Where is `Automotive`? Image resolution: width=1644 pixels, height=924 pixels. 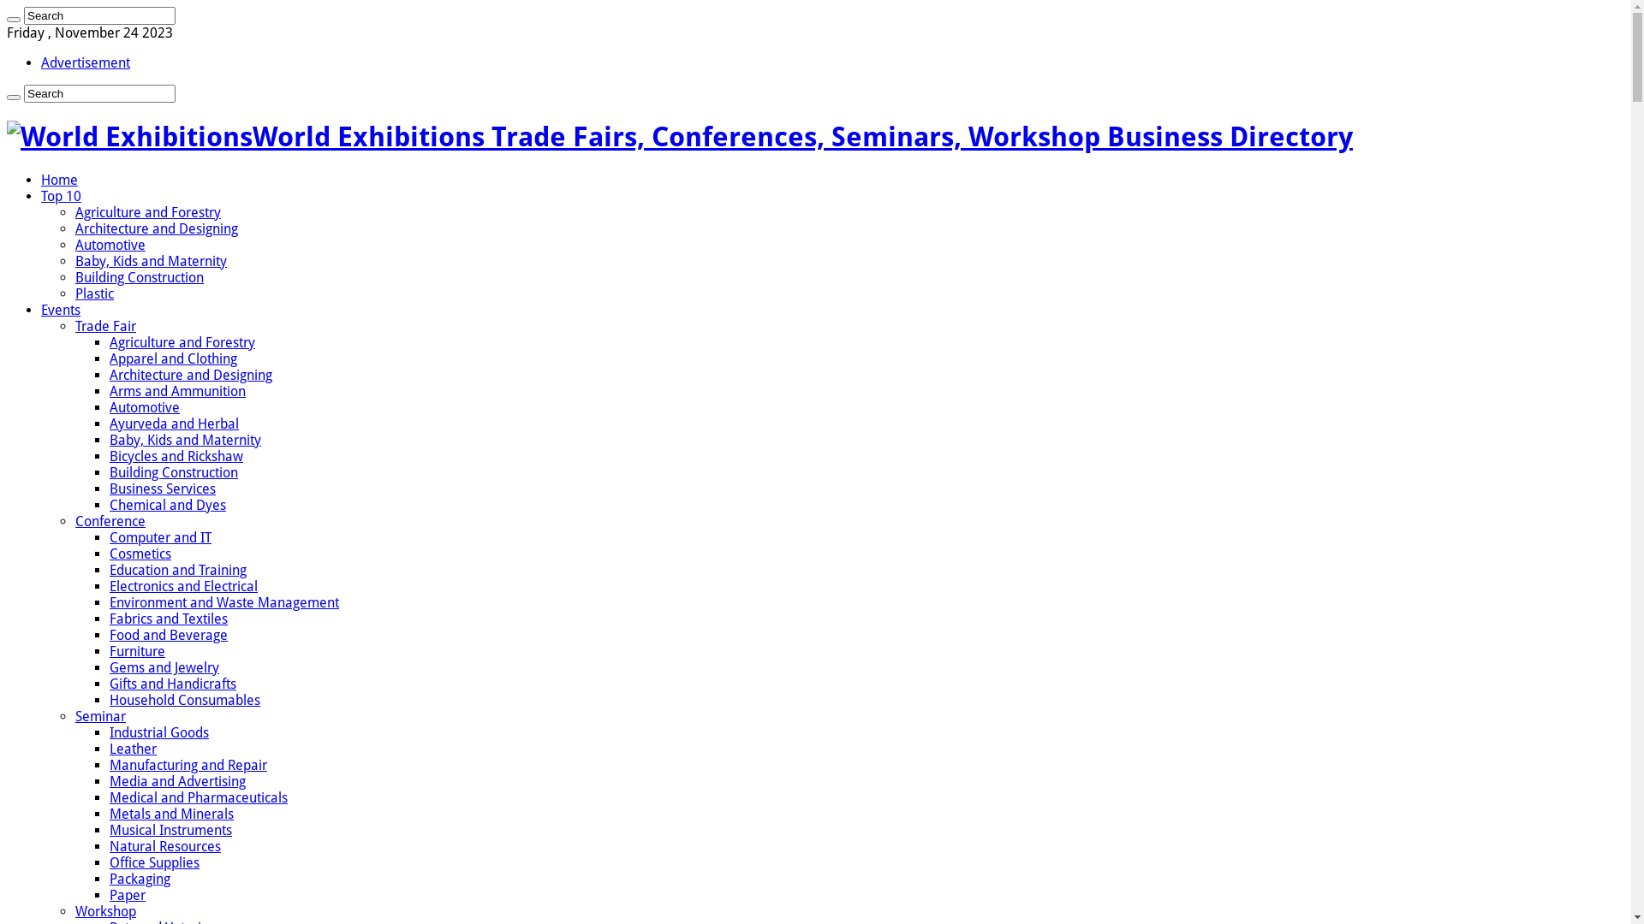 Automotive is located at coordinates (110, 245).